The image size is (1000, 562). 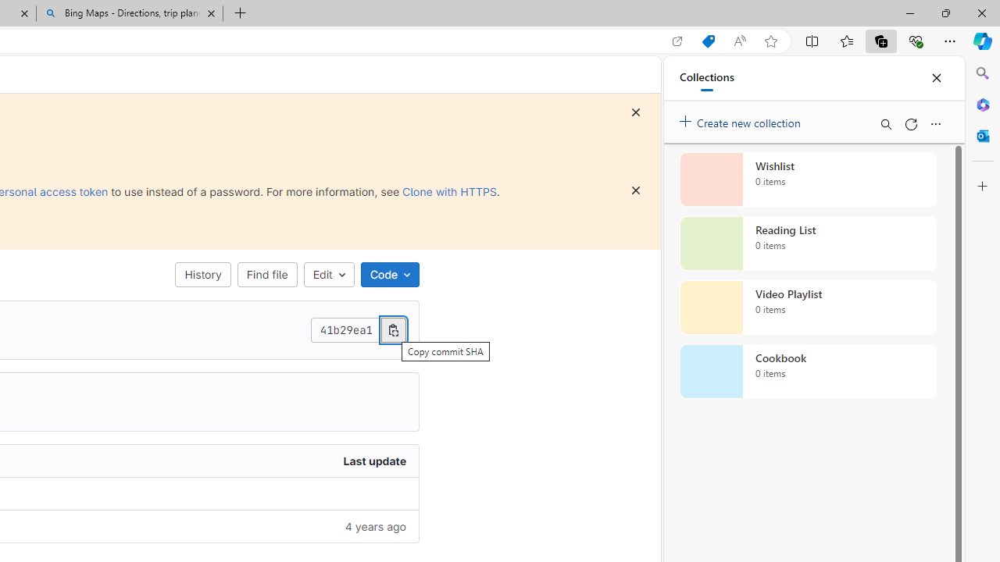 I want to click on More options menu, so click(x=935, y=123).